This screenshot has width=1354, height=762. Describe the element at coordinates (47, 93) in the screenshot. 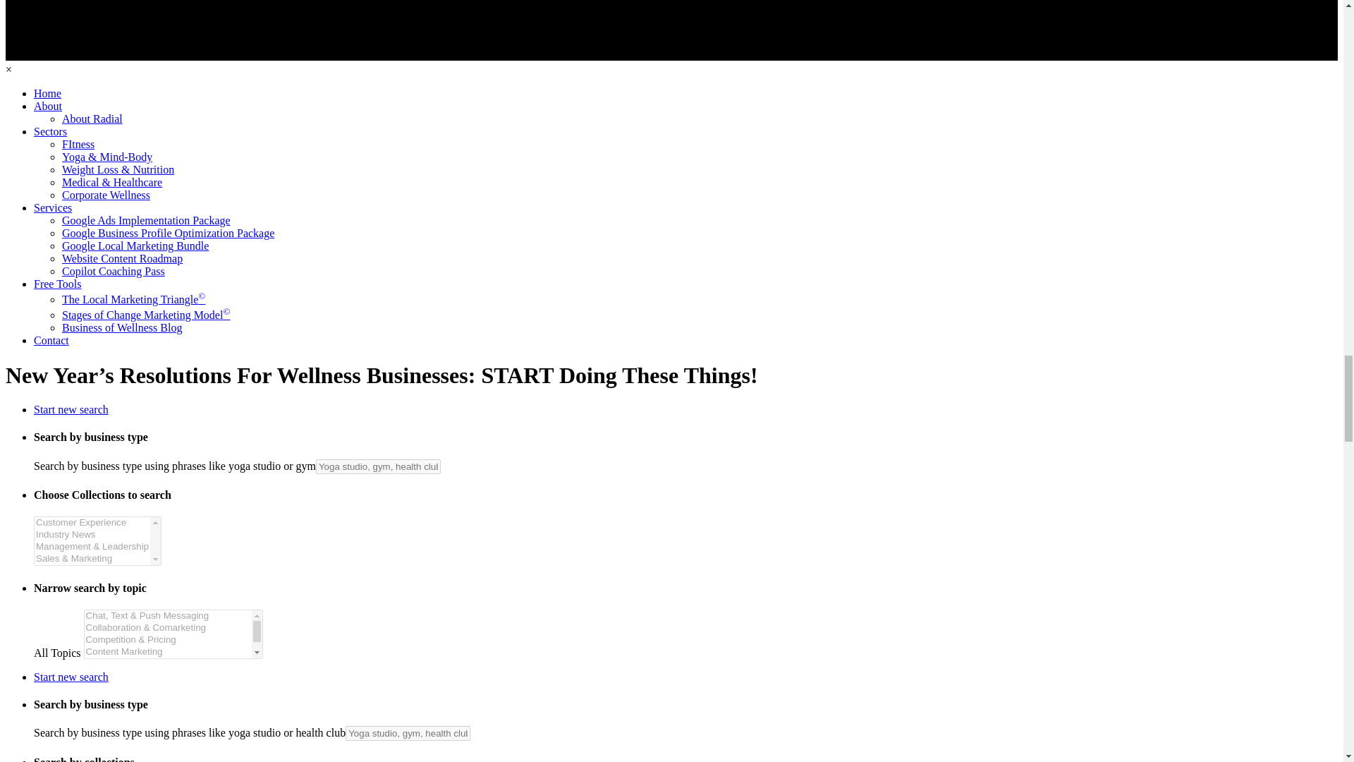

I see `Home` at that location.